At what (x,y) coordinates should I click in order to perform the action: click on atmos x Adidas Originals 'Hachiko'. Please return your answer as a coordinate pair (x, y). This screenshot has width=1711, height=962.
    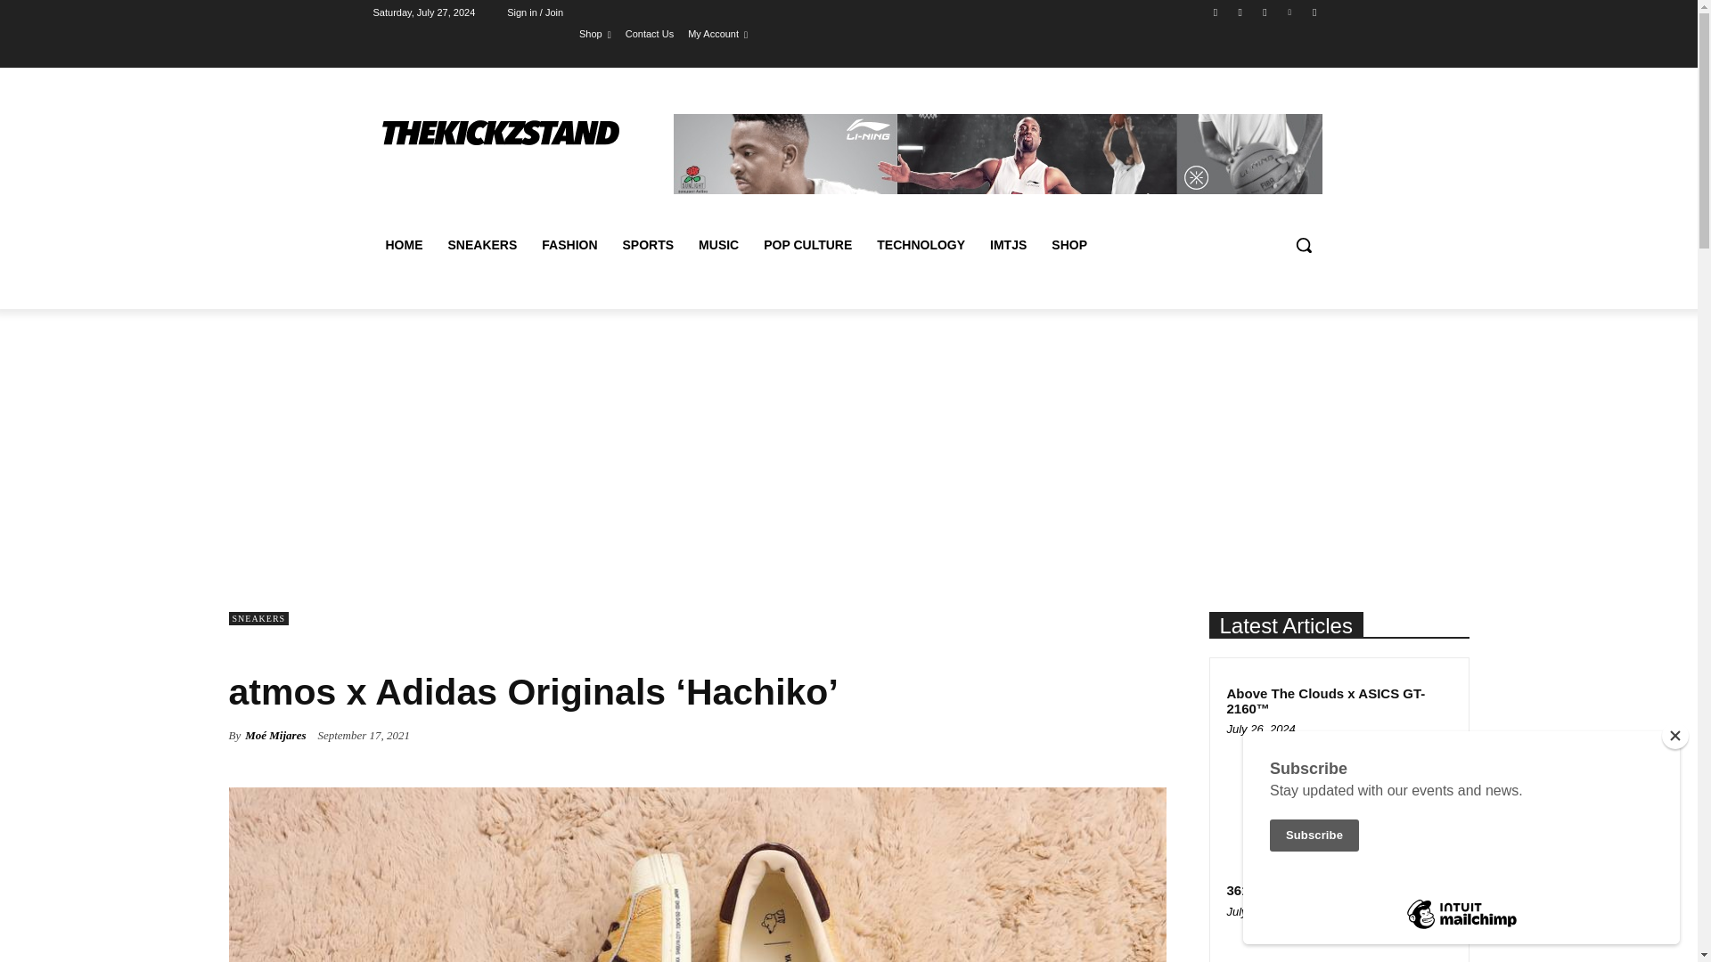
    Looking at the image, I should click on (696, 875).